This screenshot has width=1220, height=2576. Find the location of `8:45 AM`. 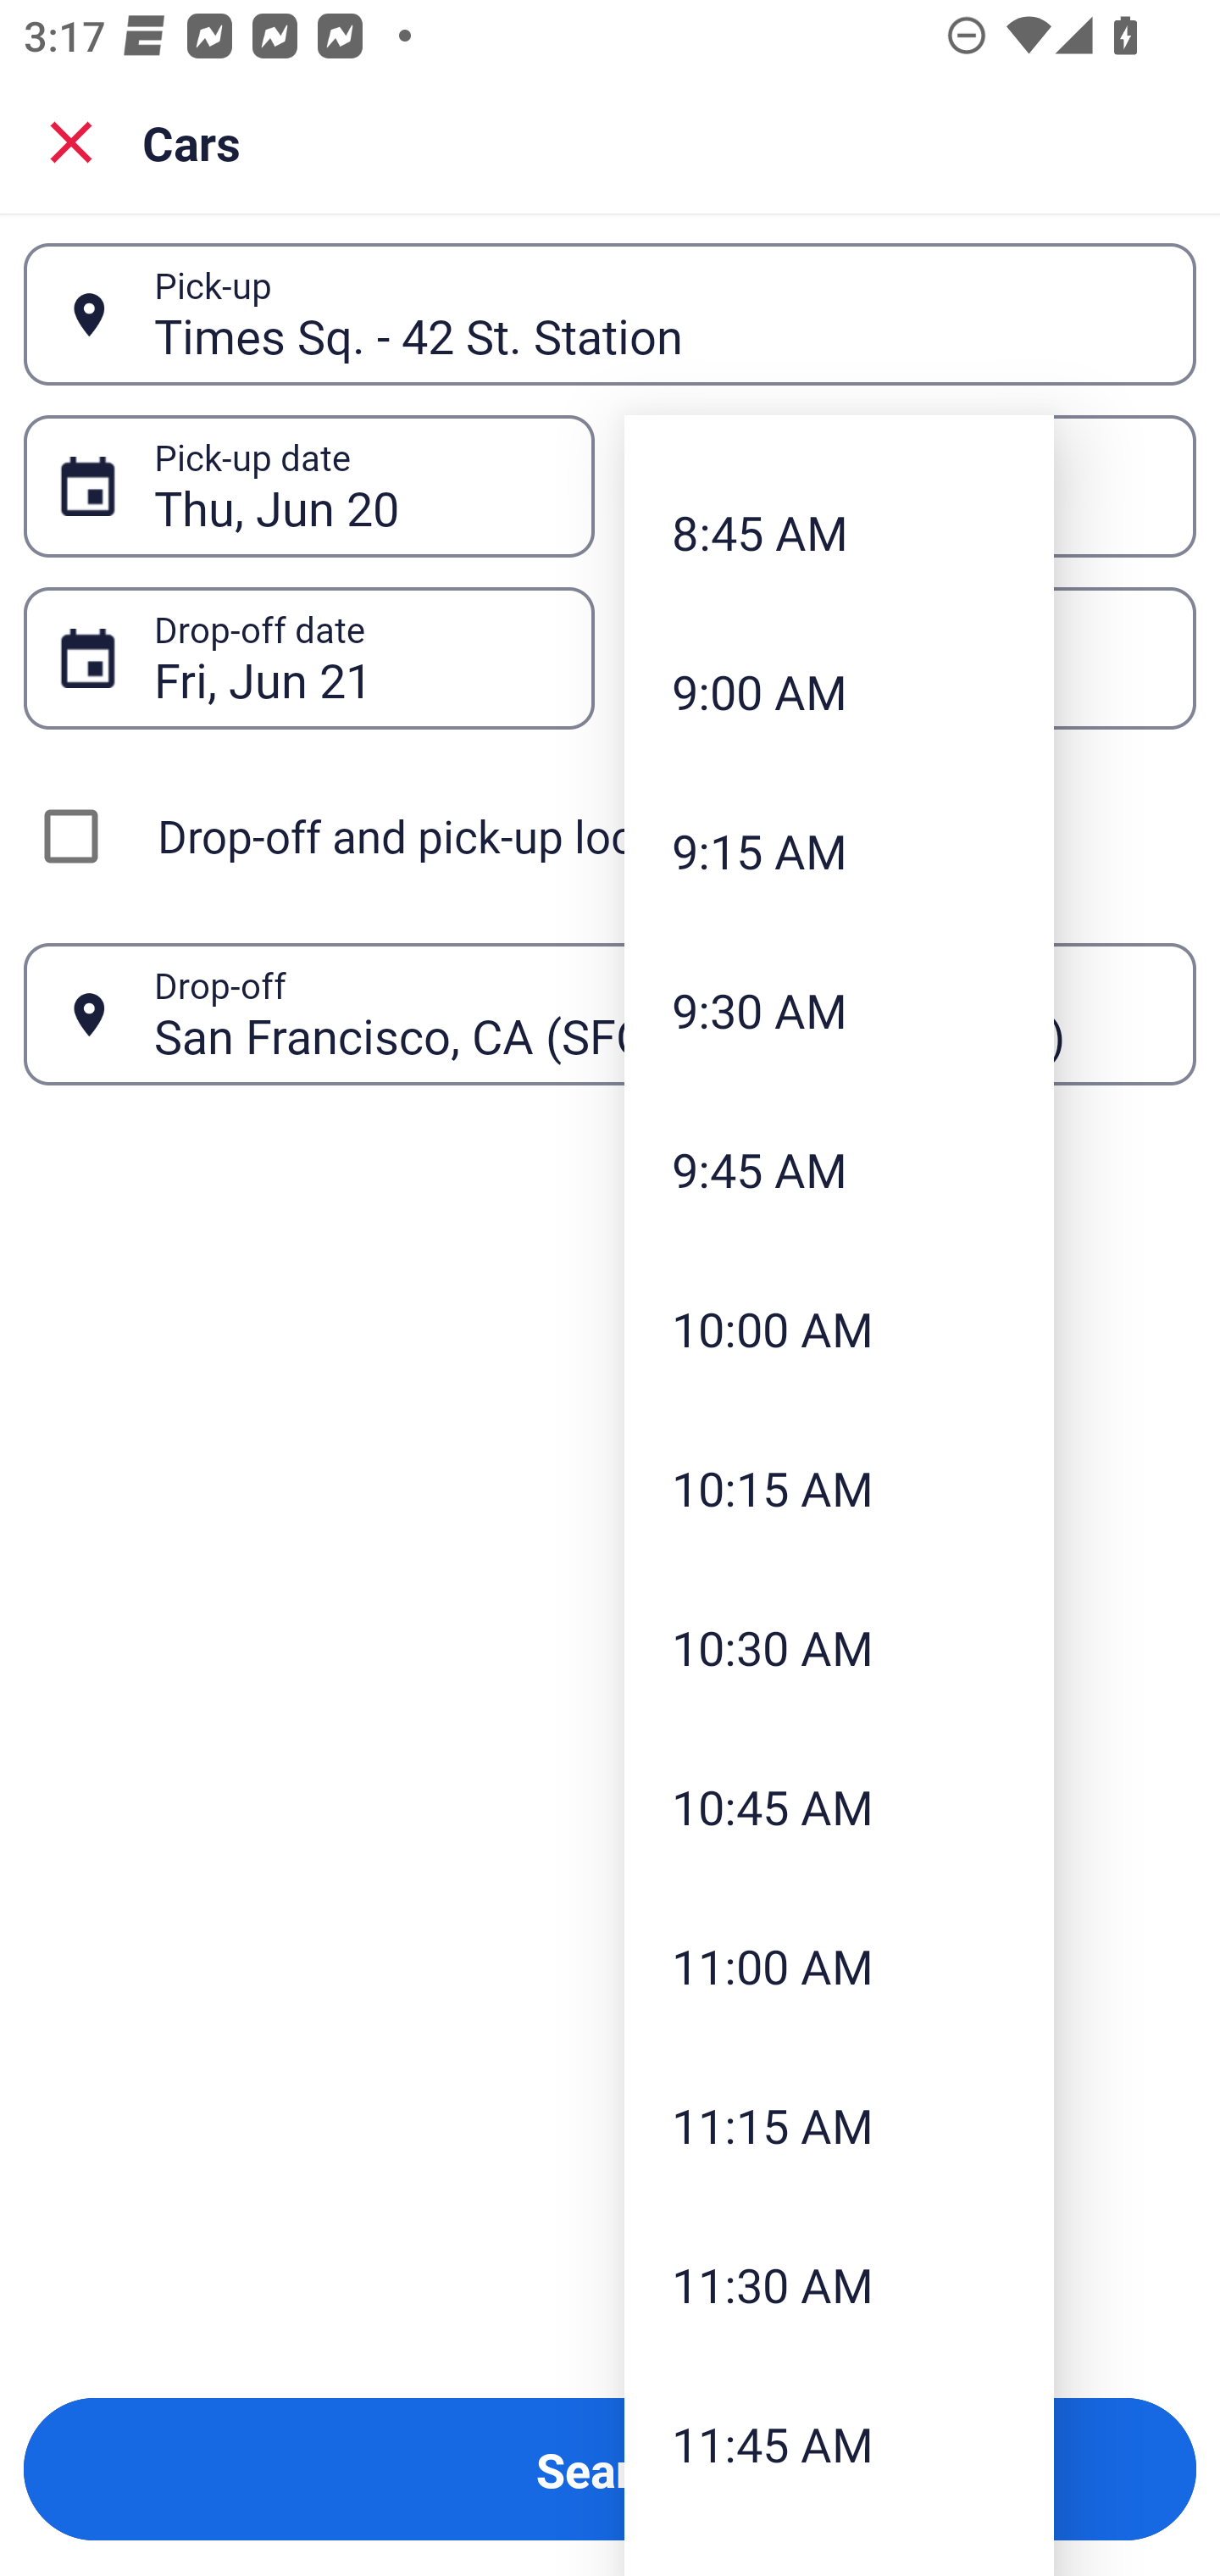

8:45 AM is located at coordinates (839, 533).